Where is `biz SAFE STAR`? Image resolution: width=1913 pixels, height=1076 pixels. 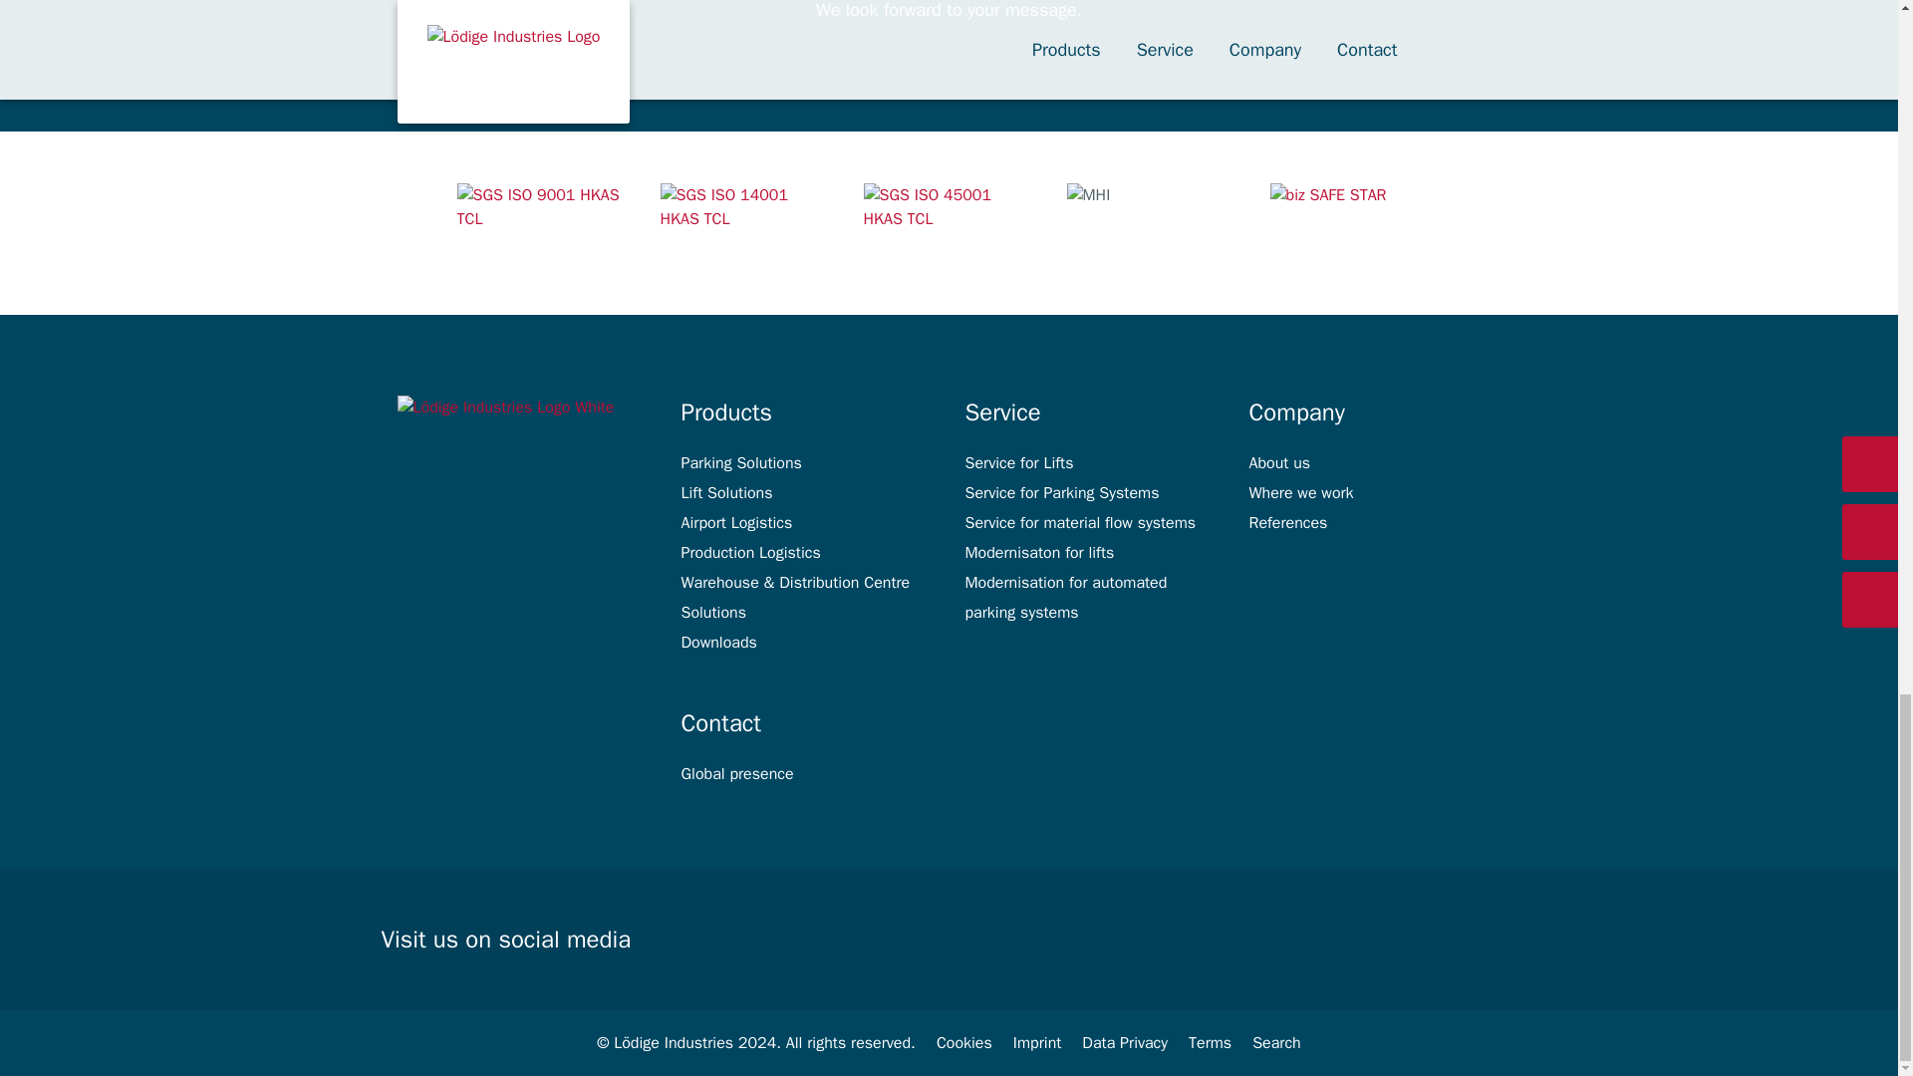 biz SAFE STAR is located at coordinates (1355, 222).